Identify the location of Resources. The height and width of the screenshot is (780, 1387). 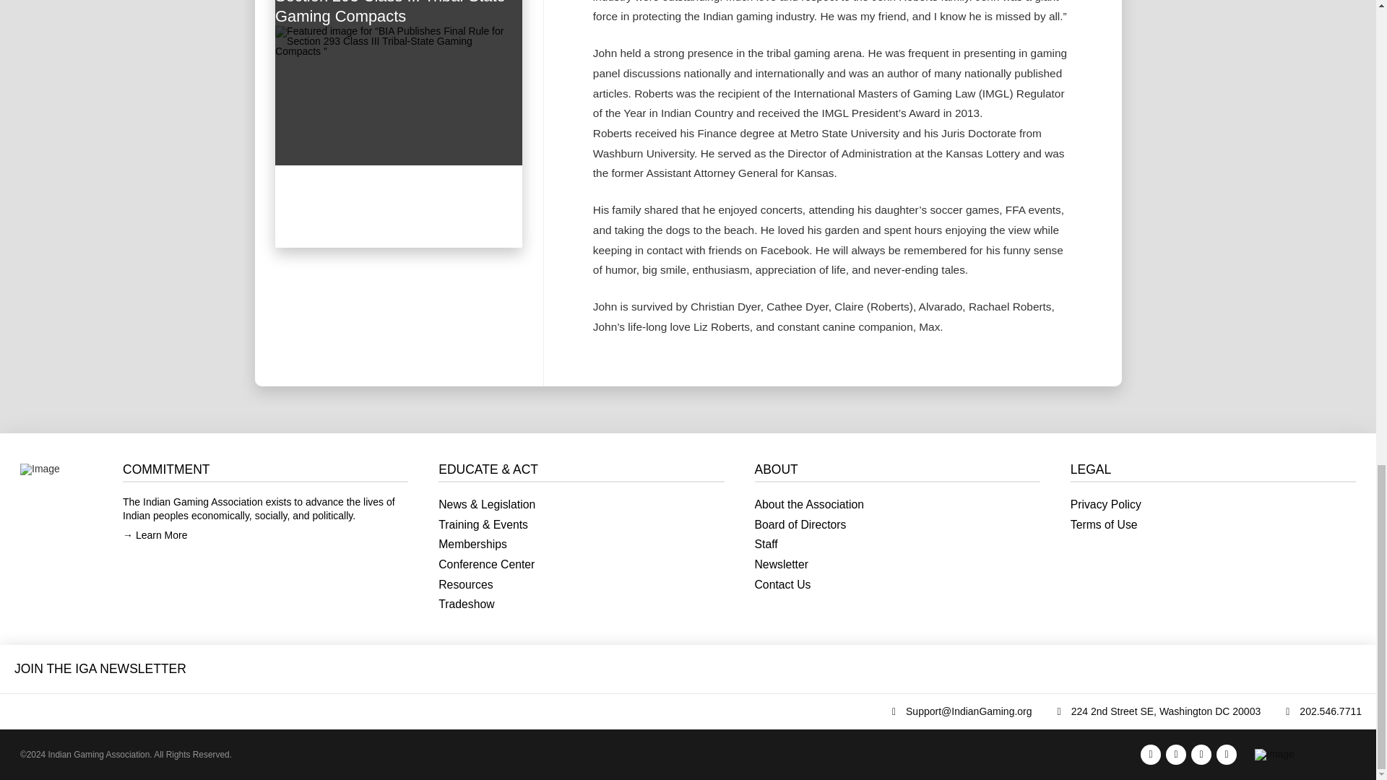
(581, 585).